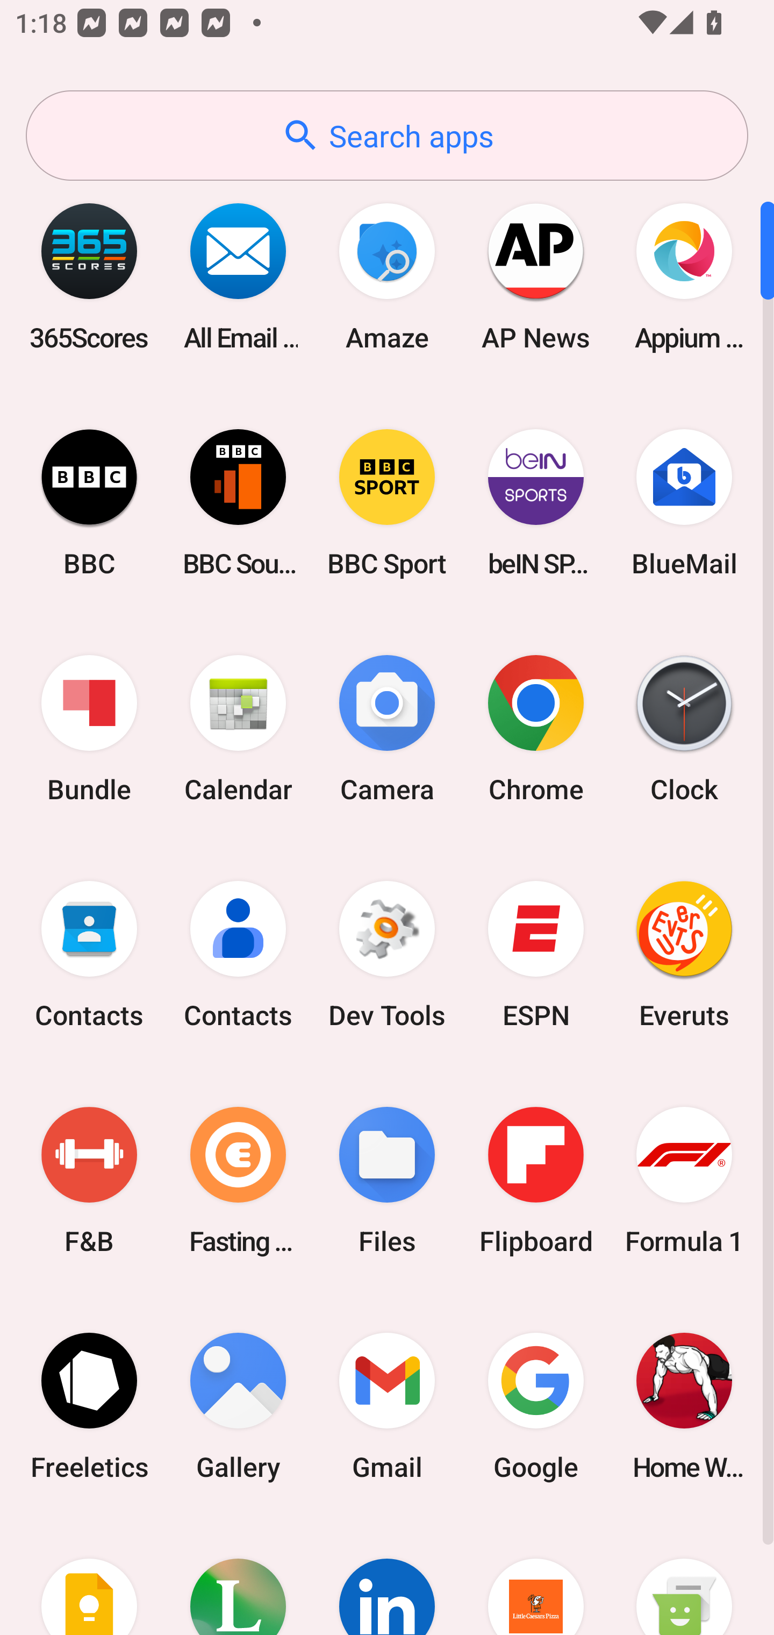  I want to click on Keep Notes, so click(89, 1577).